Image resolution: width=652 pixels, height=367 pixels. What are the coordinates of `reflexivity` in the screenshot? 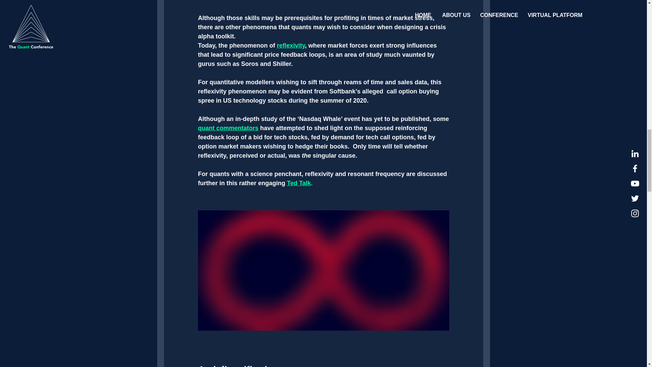 It's located at (291, 46).